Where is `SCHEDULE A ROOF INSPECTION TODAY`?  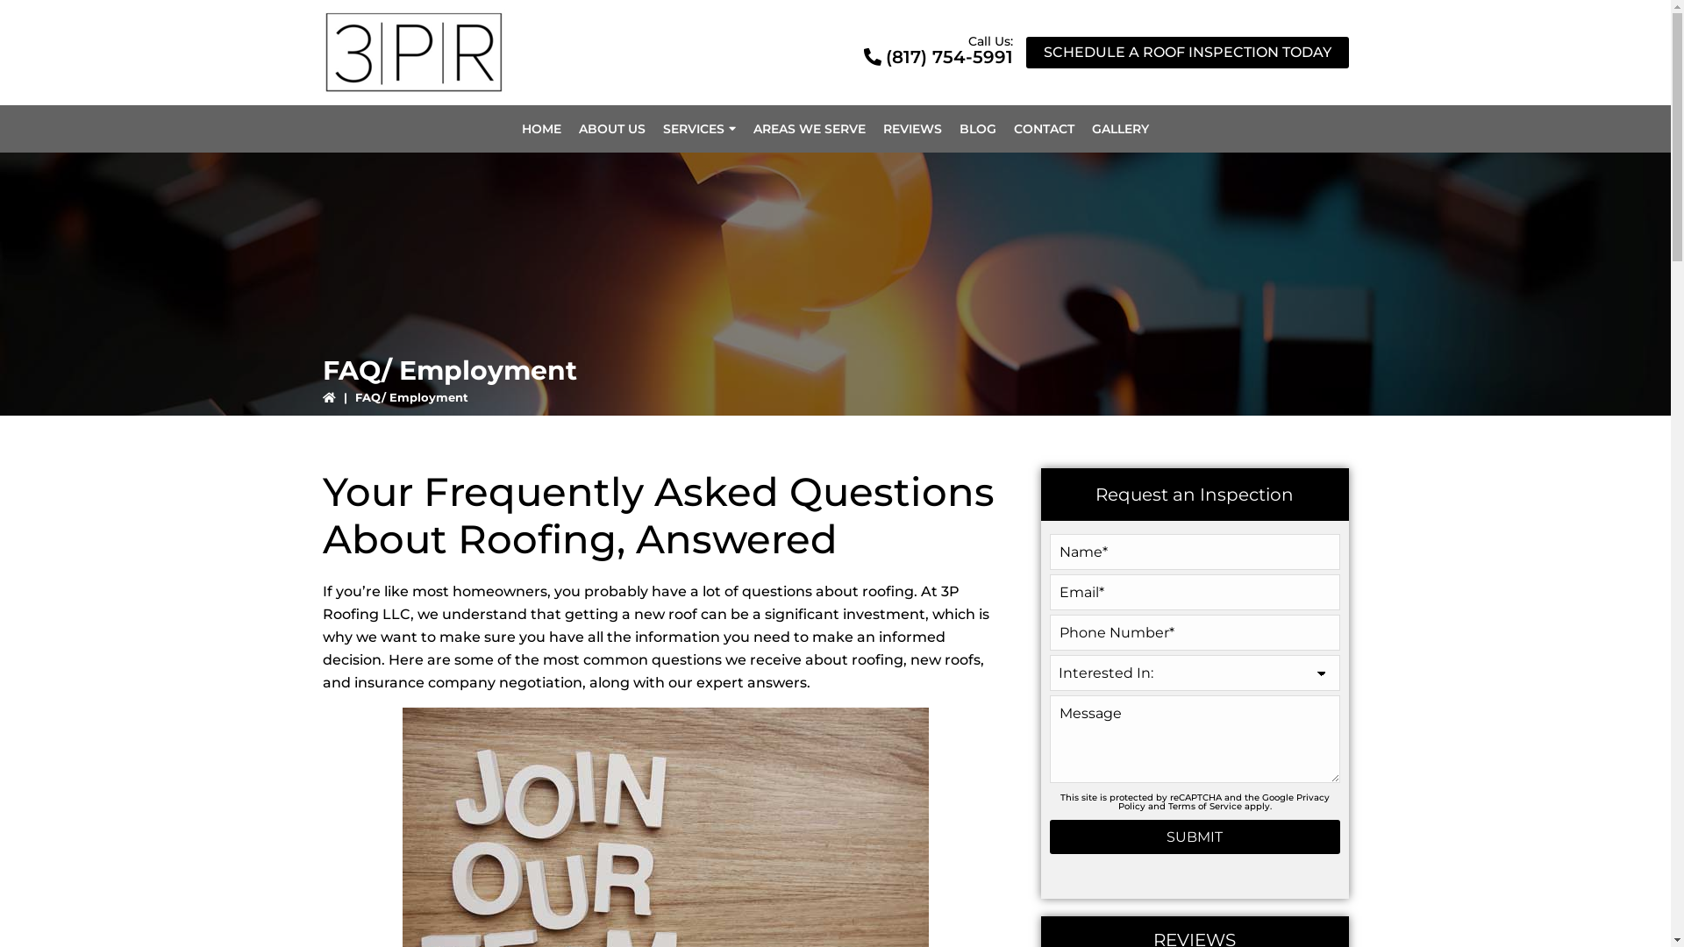
SCHEDULE A ROOF INSPECTION TODAY is located at coordinates (1188, 53).